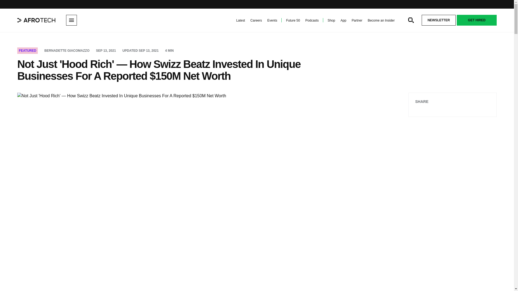  Describe the element at coordinates (272, 20) in the screenshot. I see `Events` at that location.